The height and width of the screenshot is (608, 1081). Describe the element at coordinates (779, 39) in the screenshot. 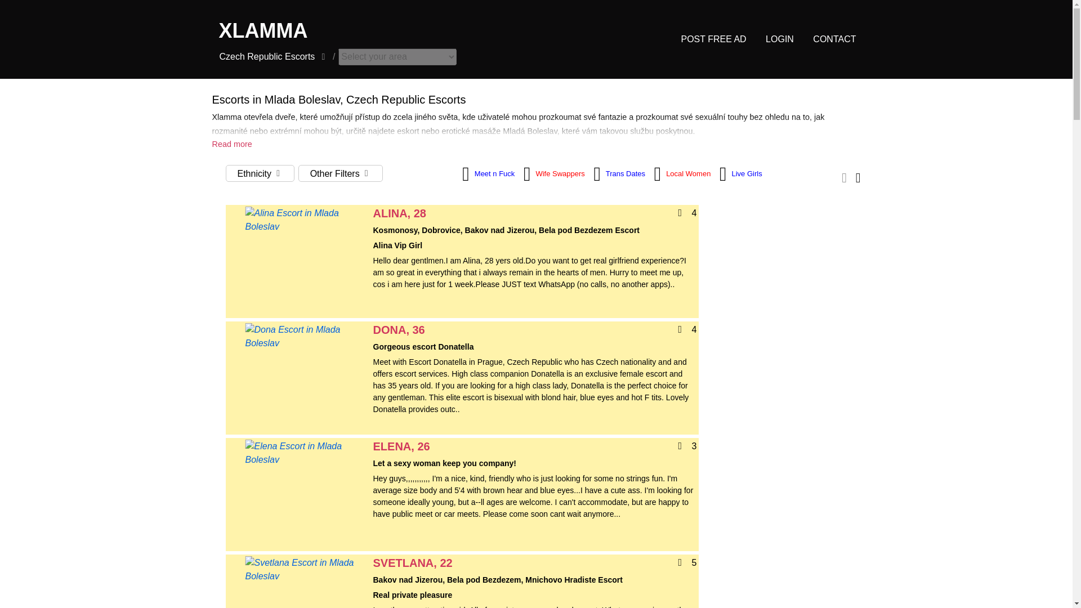

I see `LOGIN` at that location.